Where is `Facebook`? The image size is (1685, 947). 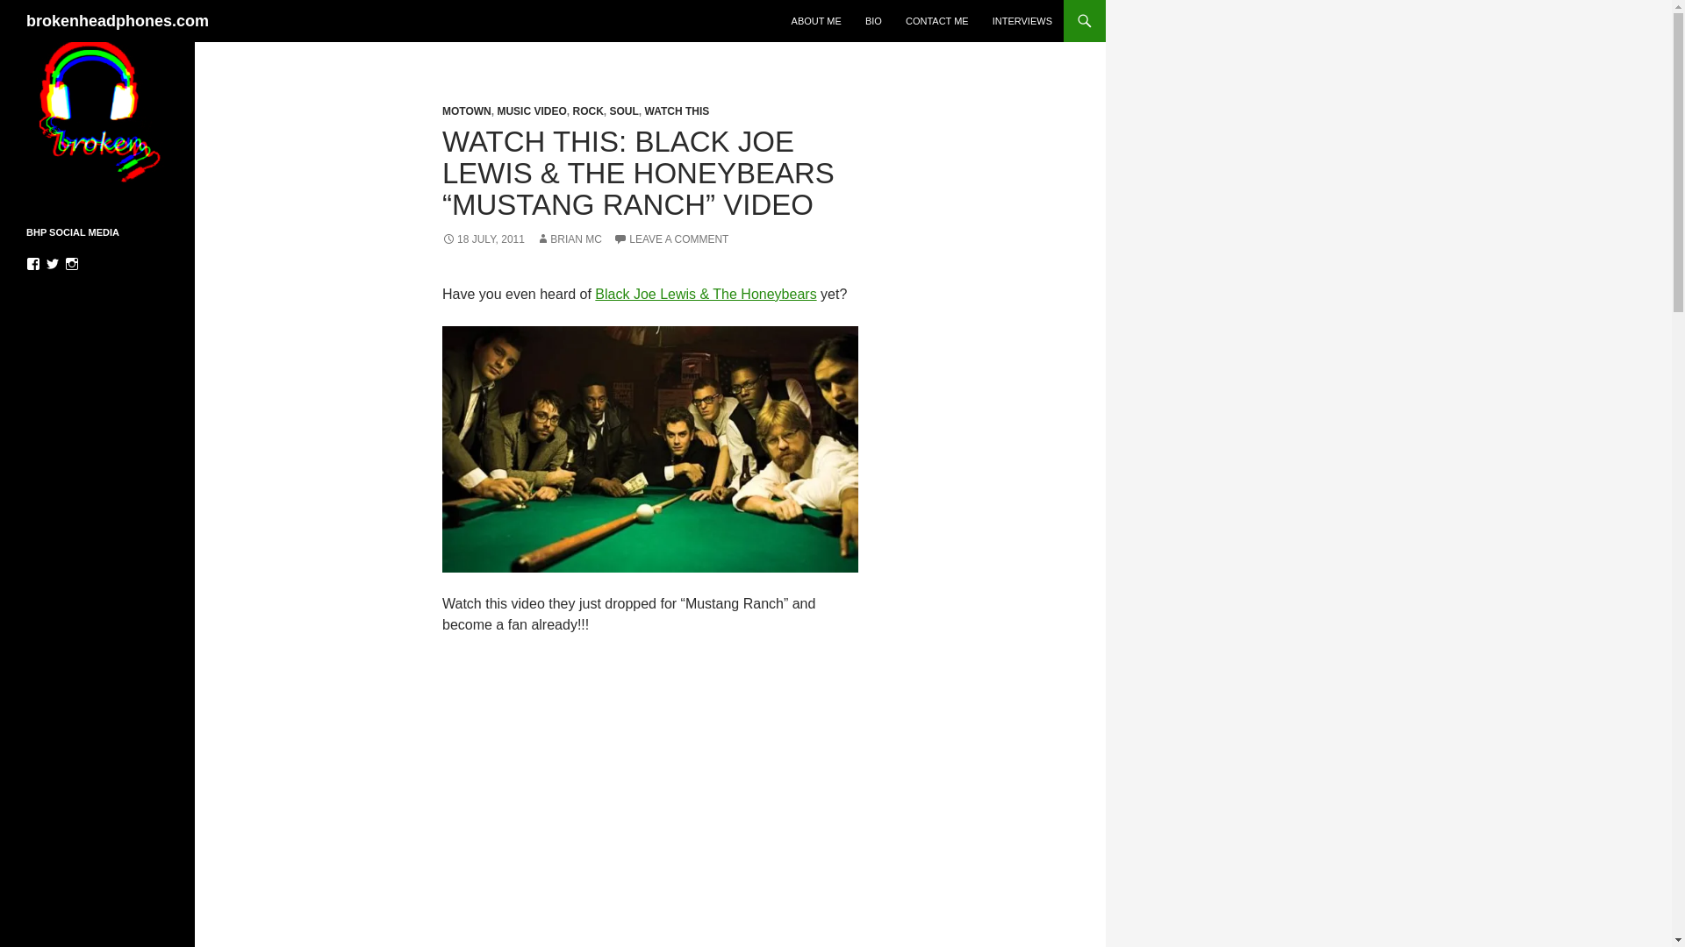
Facebook is located at coordinates (33, 263).